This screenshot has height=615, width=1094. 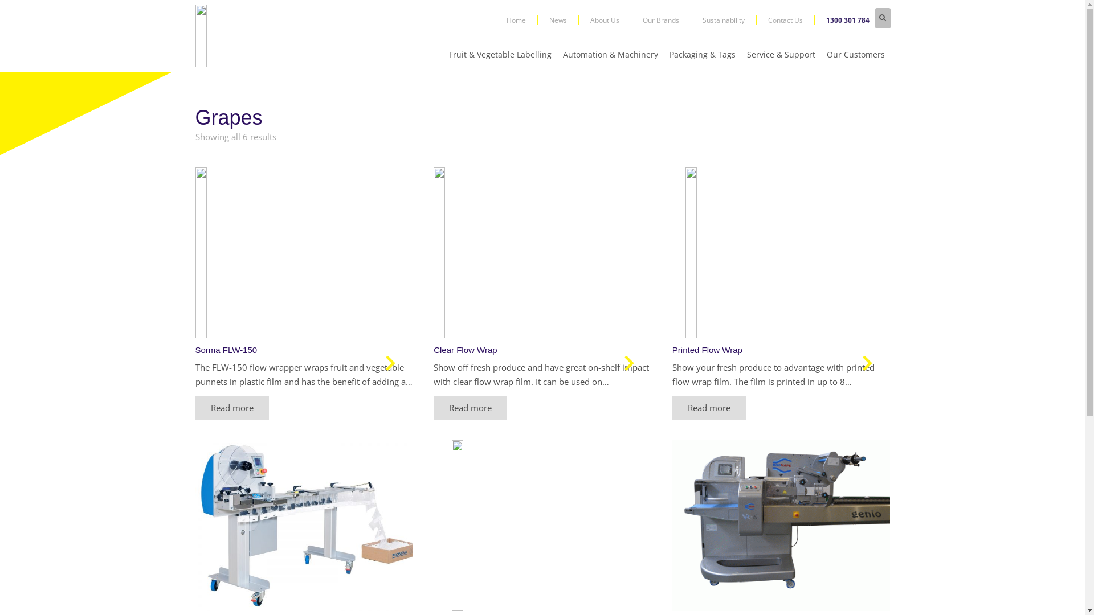 What do you see at coordinates (471, 407) in the screenshot?
I see `Read more` at bounding box center [471, 407].